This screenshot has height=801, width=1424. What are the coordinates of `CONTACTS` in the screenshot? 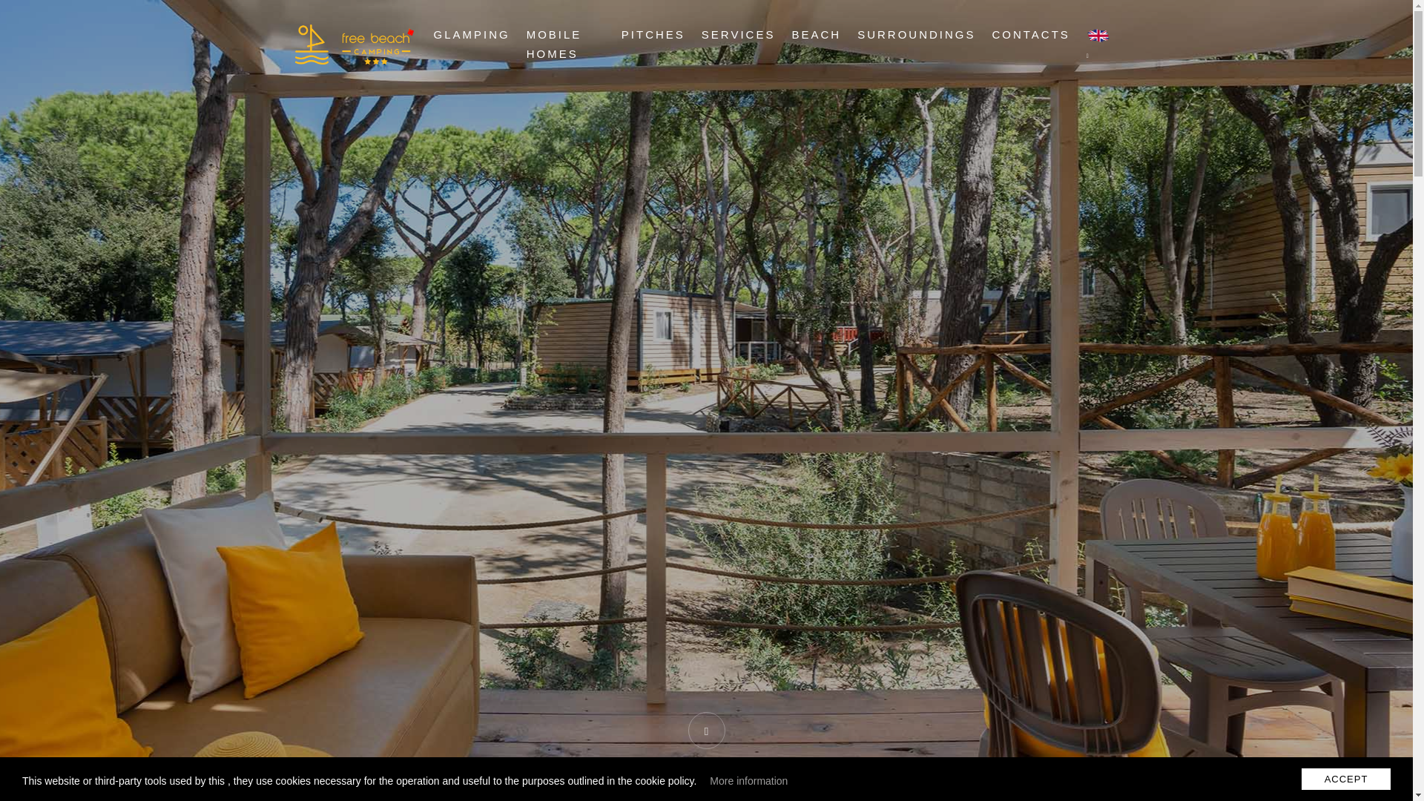 It's located at (1029, 34).